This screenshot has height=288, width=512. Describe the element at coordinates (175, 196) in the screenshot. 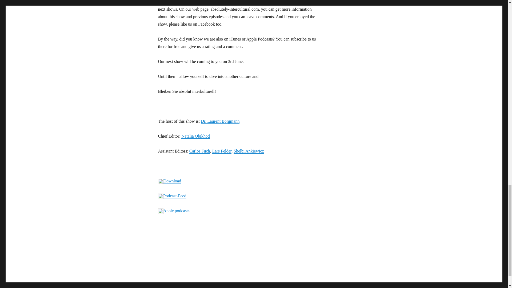

I see `Podcast-Feed` at that location.